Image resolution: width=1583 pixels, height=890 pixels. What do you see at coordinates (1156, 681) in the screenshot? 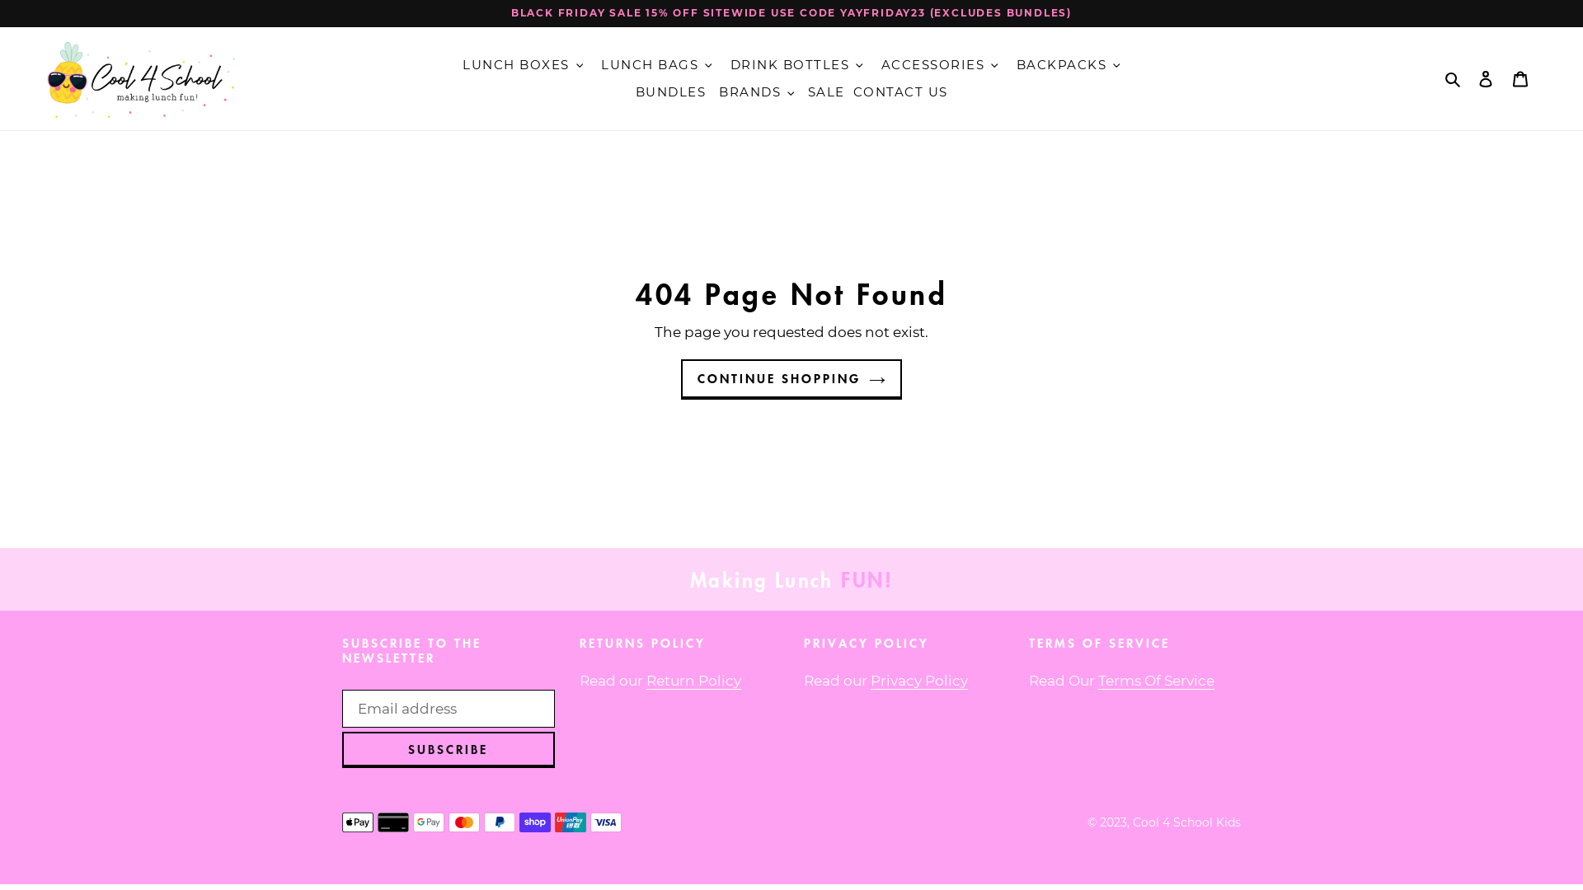
I see `Terms Of Service` at bounding box center [1156, 681].